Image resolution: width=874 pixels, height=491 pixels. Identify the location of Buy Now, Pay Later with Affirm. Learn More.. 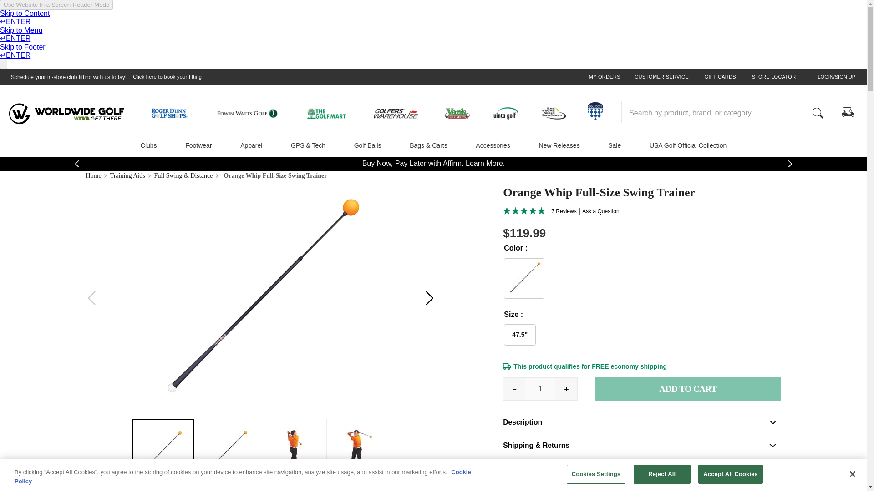
(433, 164).